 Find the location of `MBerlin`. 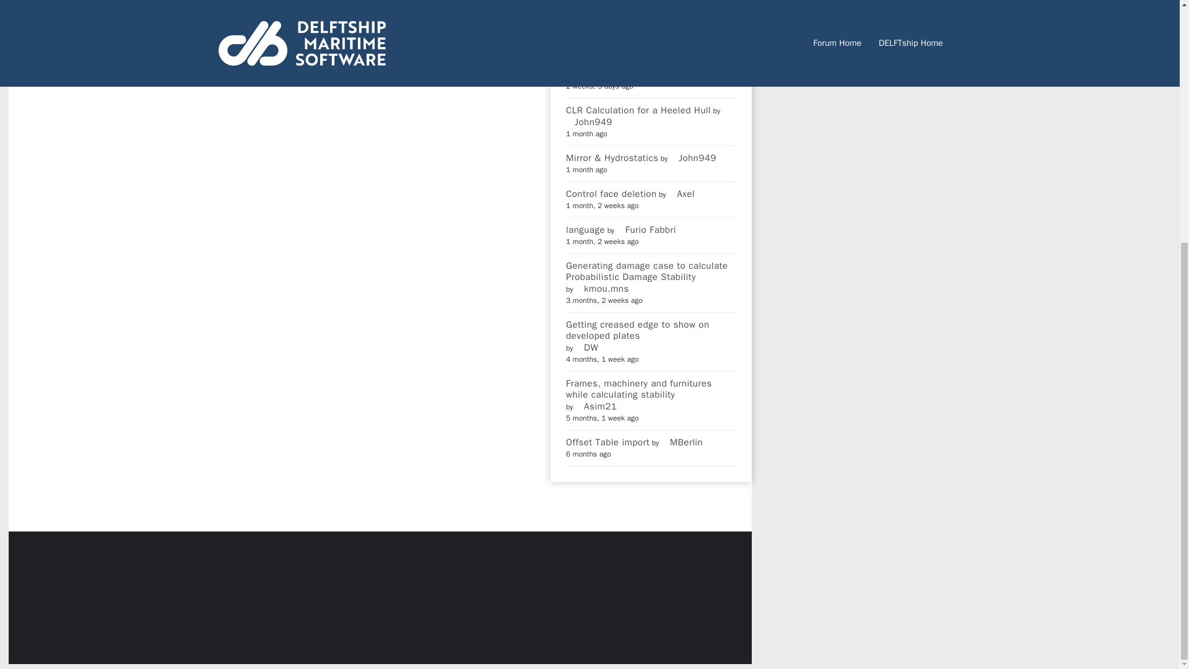

MBerlin is located at coordinates (681, 442).